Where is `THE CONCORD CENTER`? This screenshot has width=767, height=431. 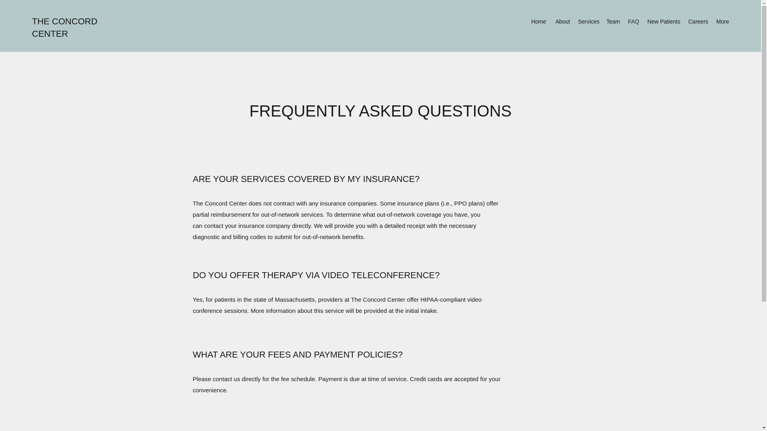 THE CONCORD CENTER is located at coordinates (65, 28).